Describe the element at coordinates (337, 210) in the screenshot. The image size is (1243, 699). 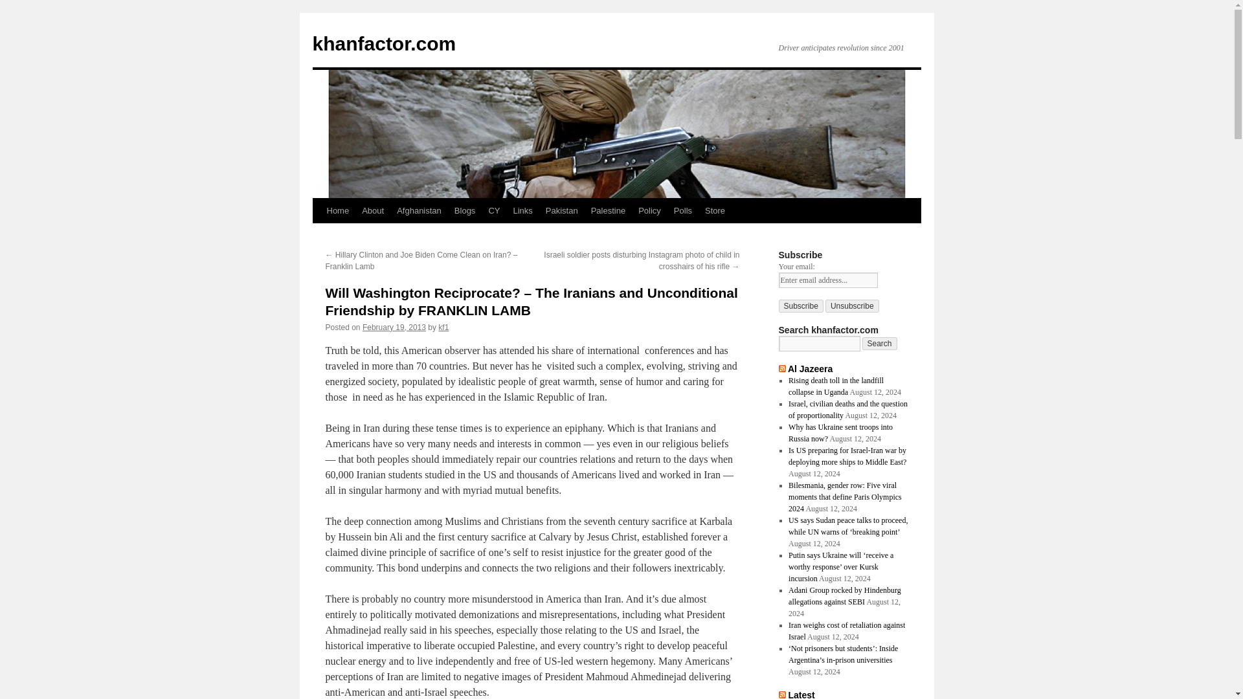
I see `Home` at that location.